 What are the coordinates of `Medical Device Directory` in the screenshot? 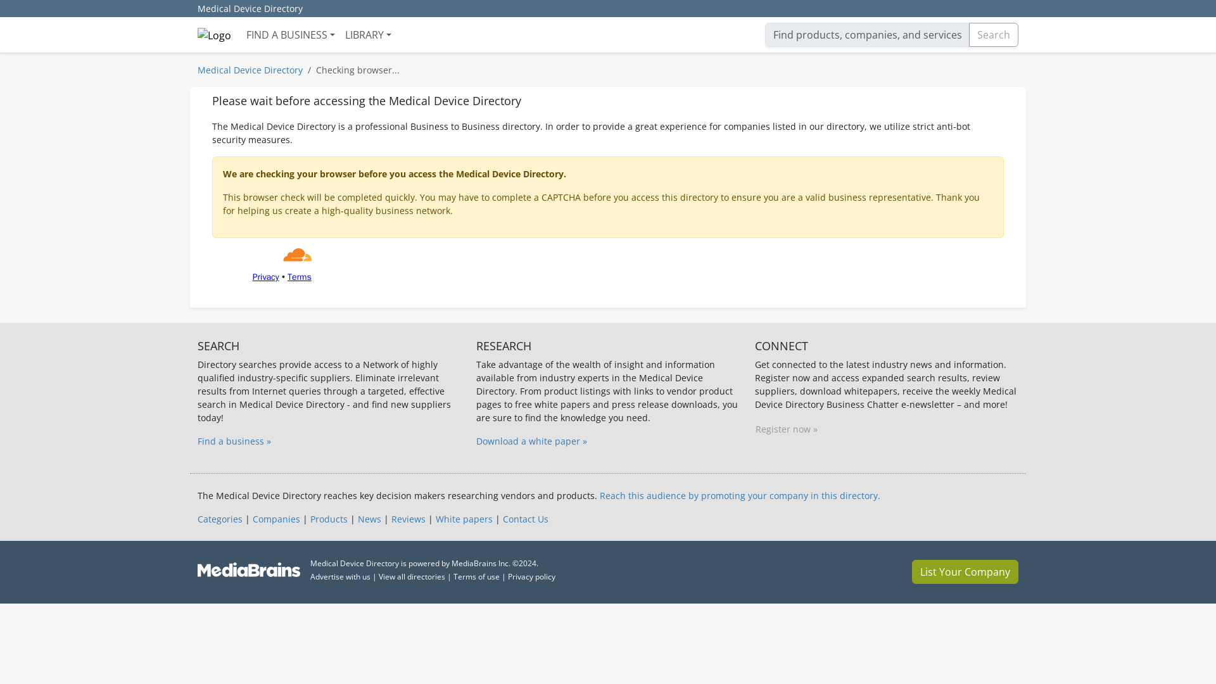 It's located at (250, 9).